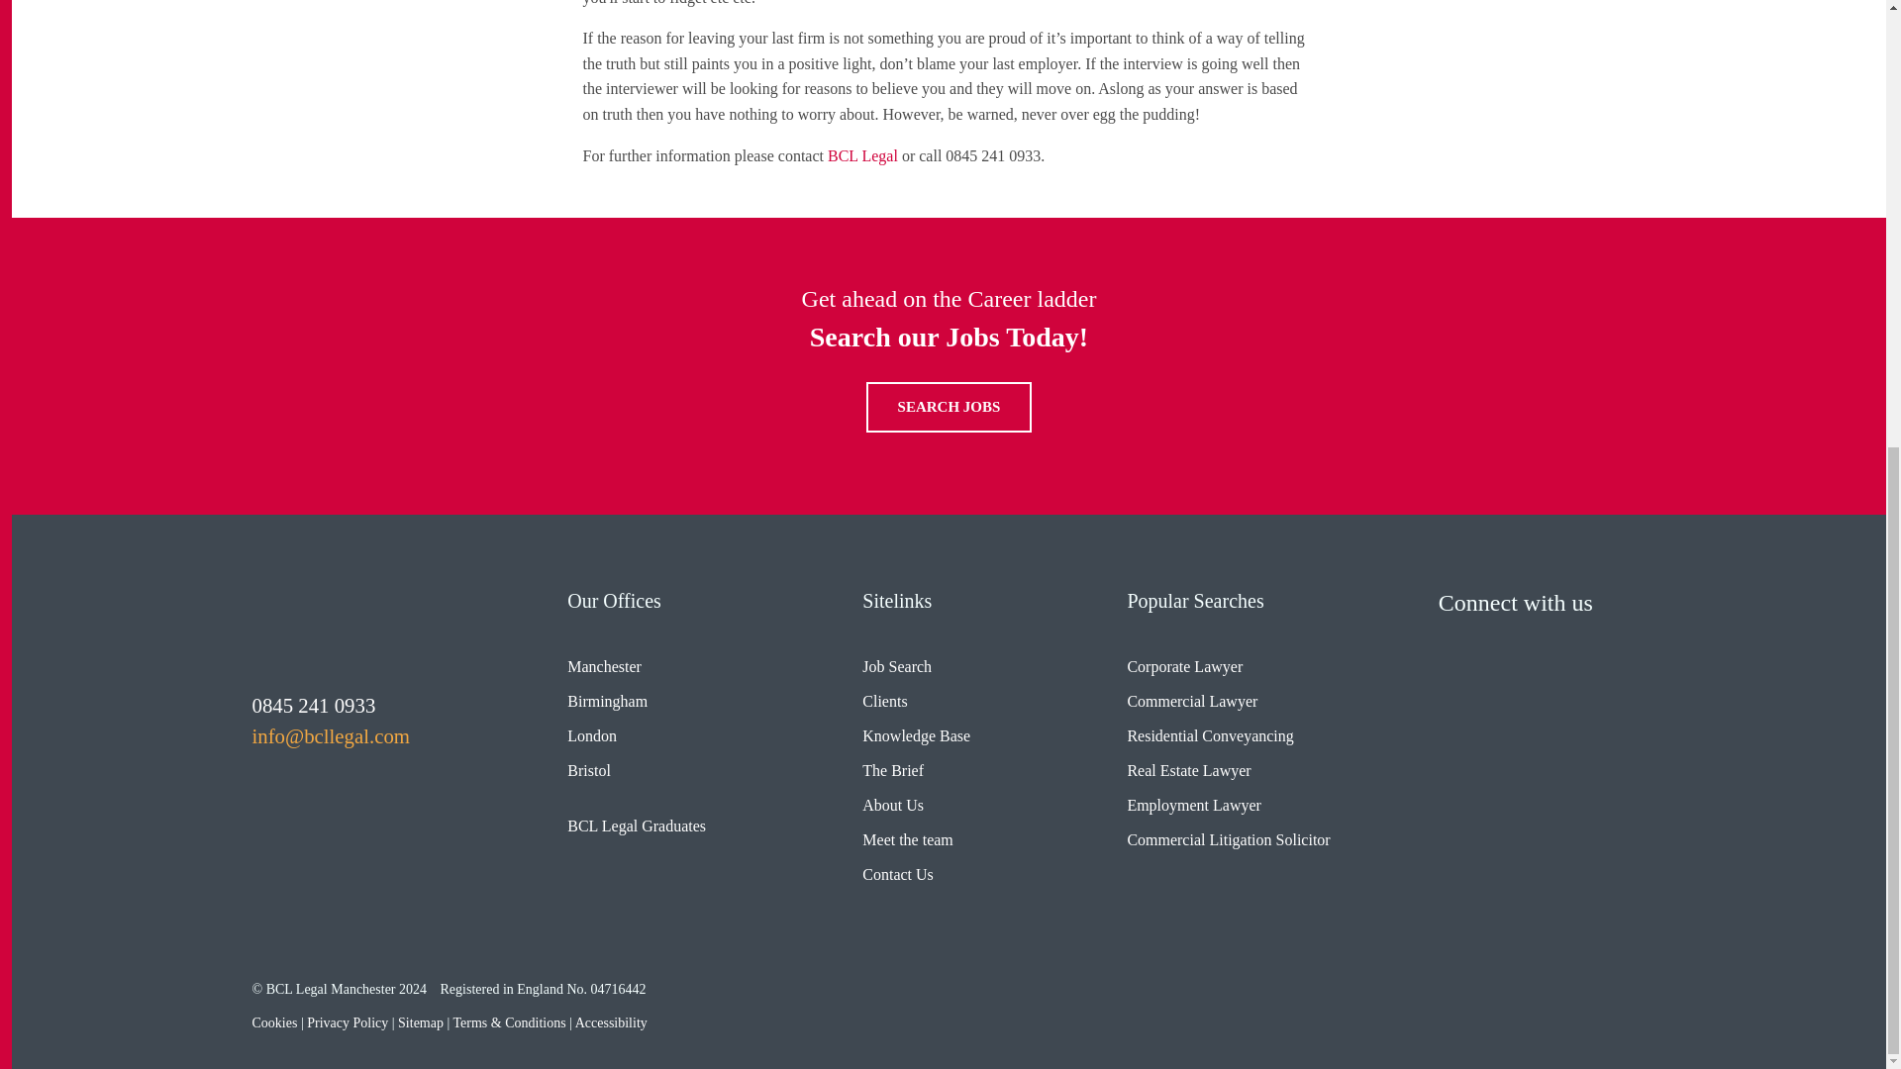 Image resolution: width=1901 pixels, height=1069 pixels. I want to click on BCL Legal on Instagram, so click(1576, 644).